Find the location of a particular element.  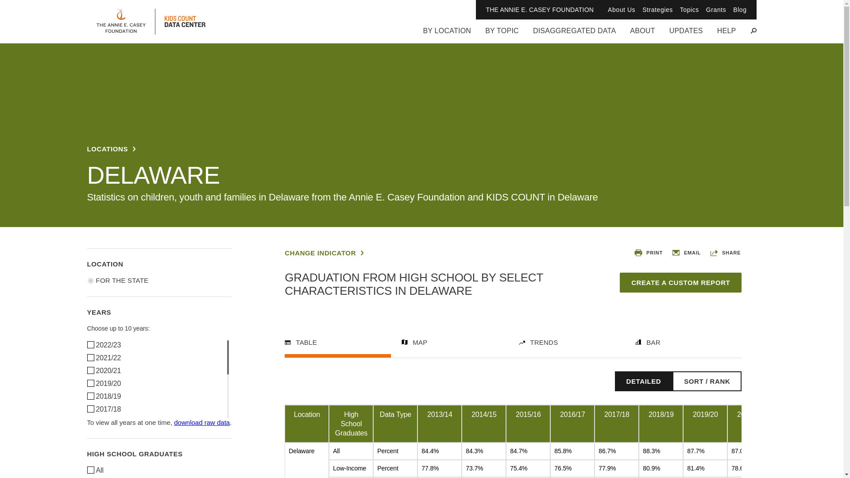

2523 is located at coordinates (90, 344).